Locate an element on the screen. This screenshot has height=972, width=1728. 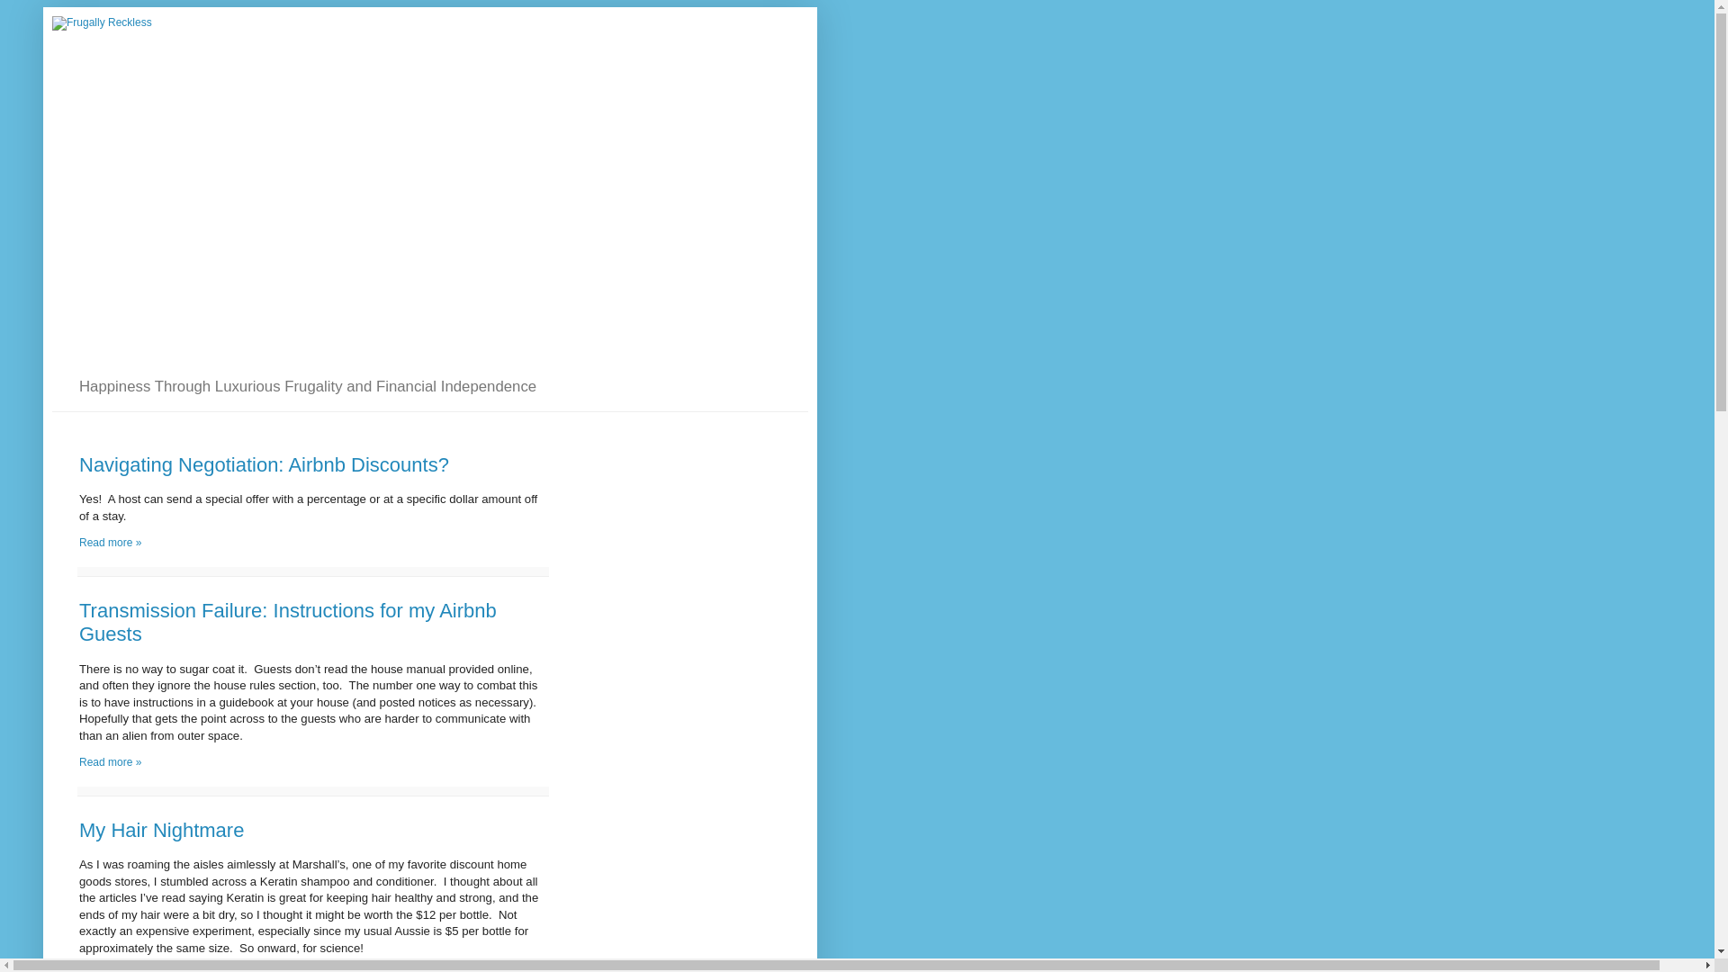
My Hair Nightmare is located at coordinates (110, 970).